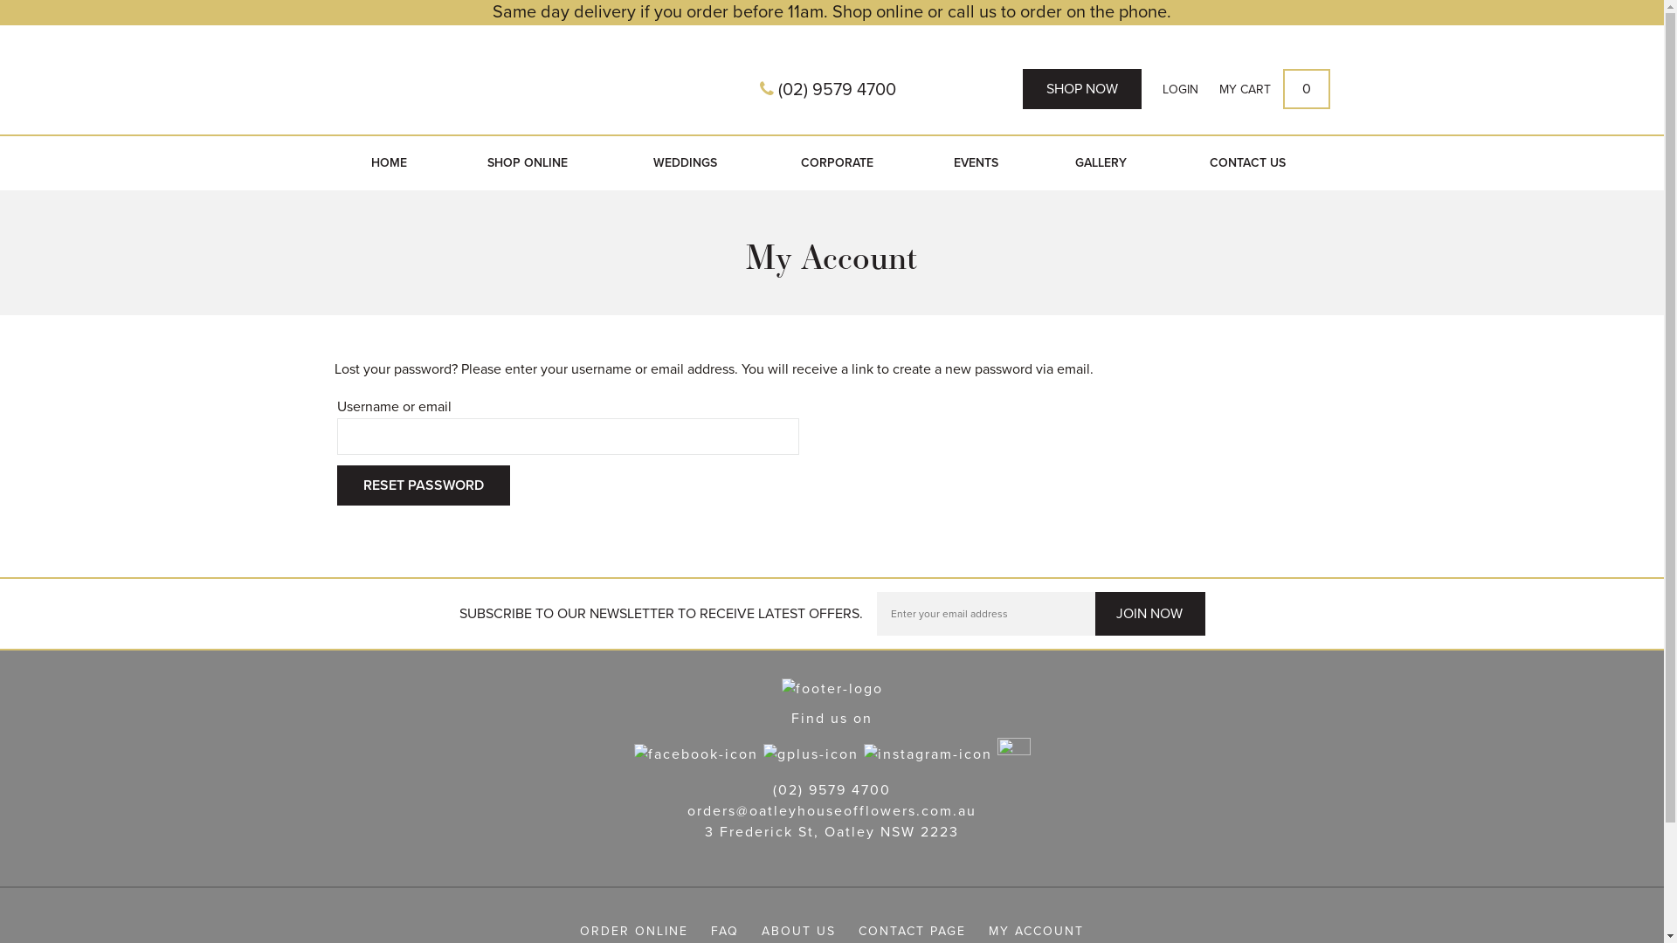 The image size is (1677, 943). I want to click on WEDDINGS, so click(685, 163).